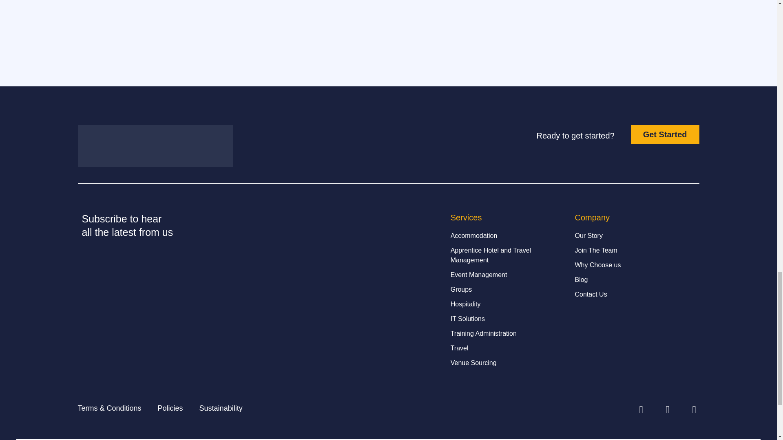  I want to click on Policies, so click(170, 408).